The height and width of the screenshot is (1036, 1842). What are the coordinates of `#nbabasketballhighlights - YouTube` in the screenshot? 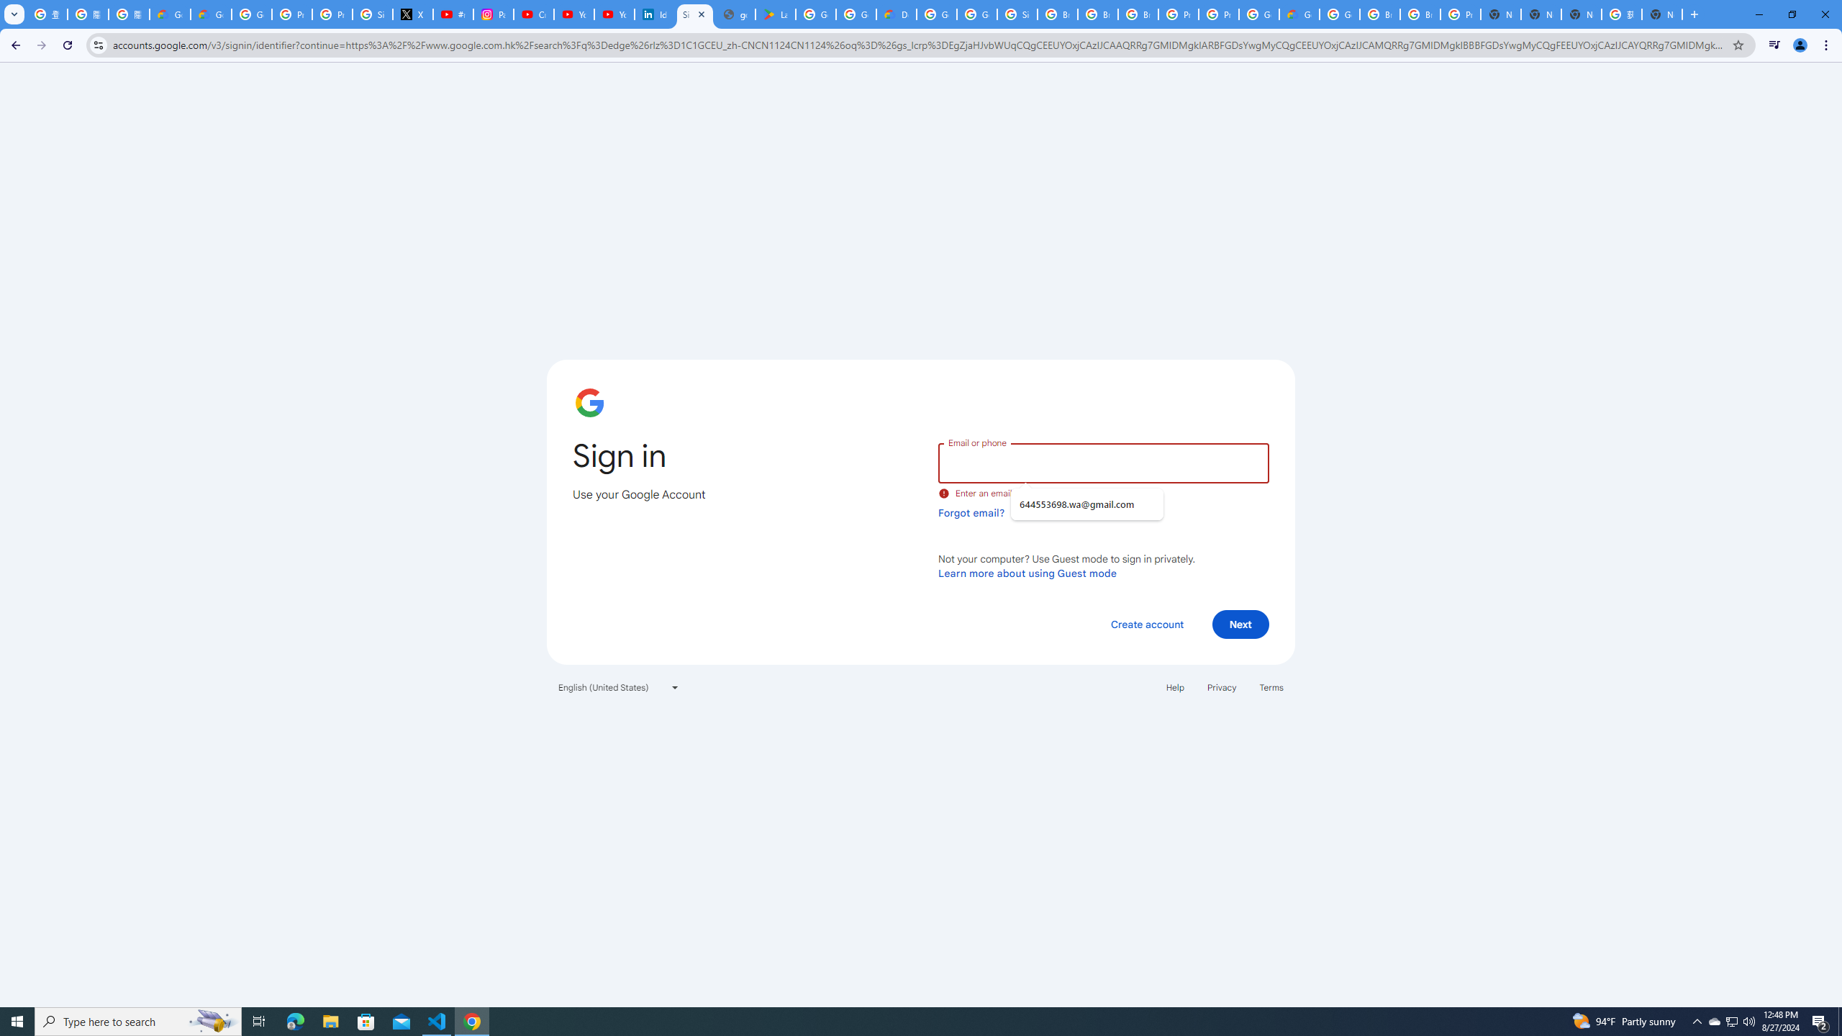 It's located at (453, 14).